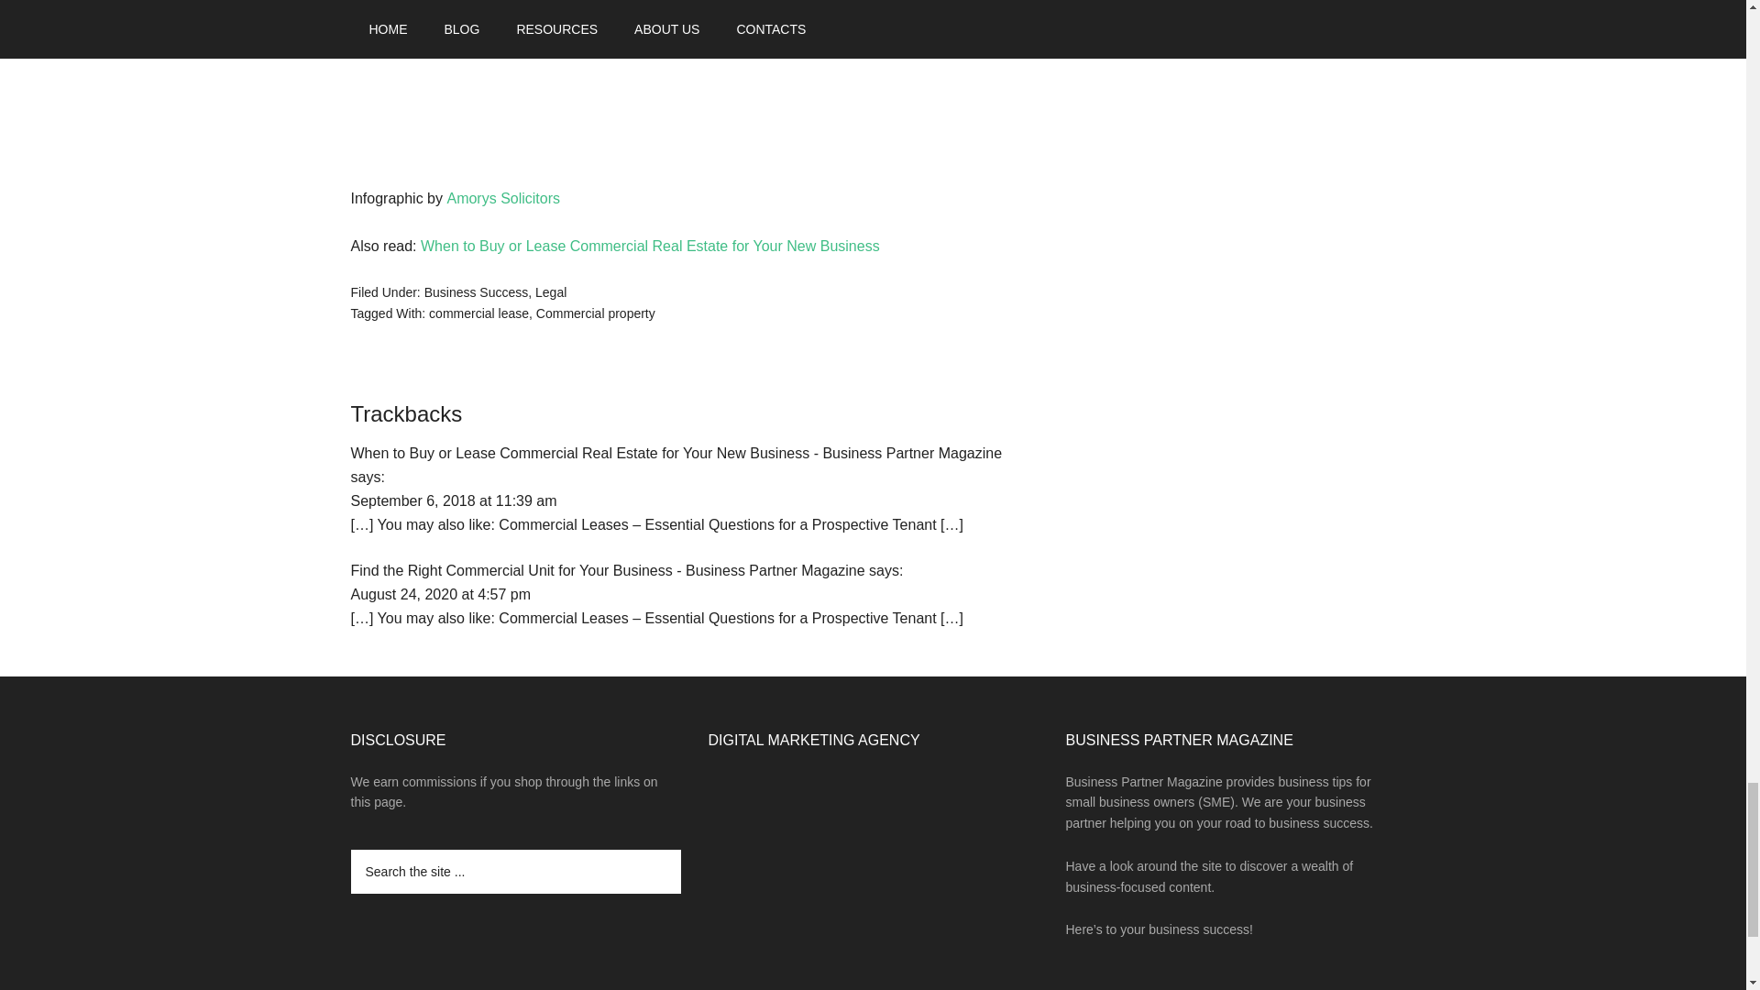 The width and height of the screenshot is (1760, 990). I want to click on Business Success, so click(477, 292).